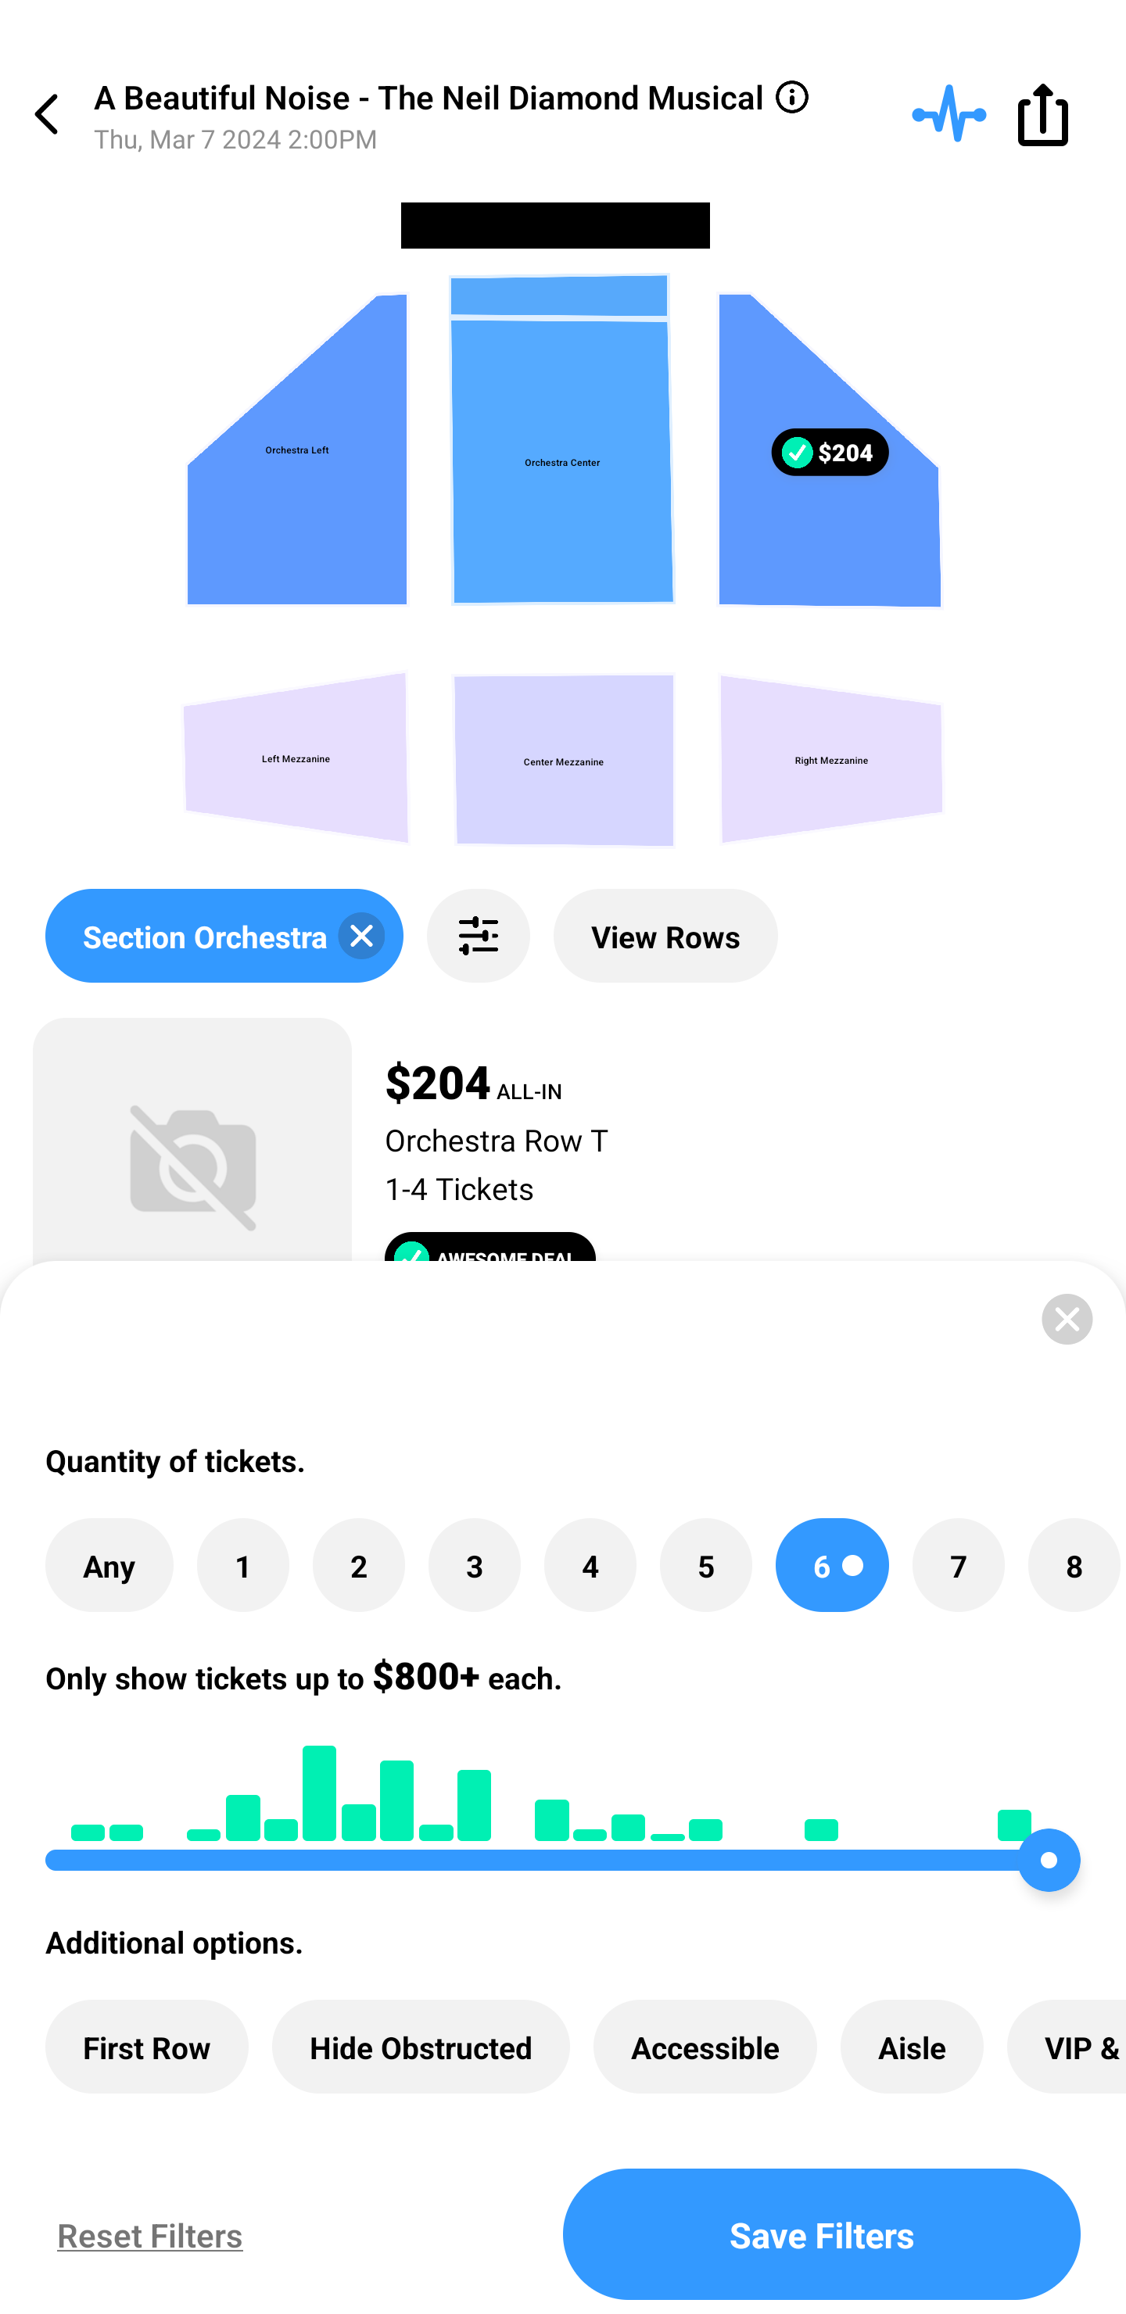 The height and width of the screenshot is (2314, 1126). I want to click on 8, so click(1074, 1565).